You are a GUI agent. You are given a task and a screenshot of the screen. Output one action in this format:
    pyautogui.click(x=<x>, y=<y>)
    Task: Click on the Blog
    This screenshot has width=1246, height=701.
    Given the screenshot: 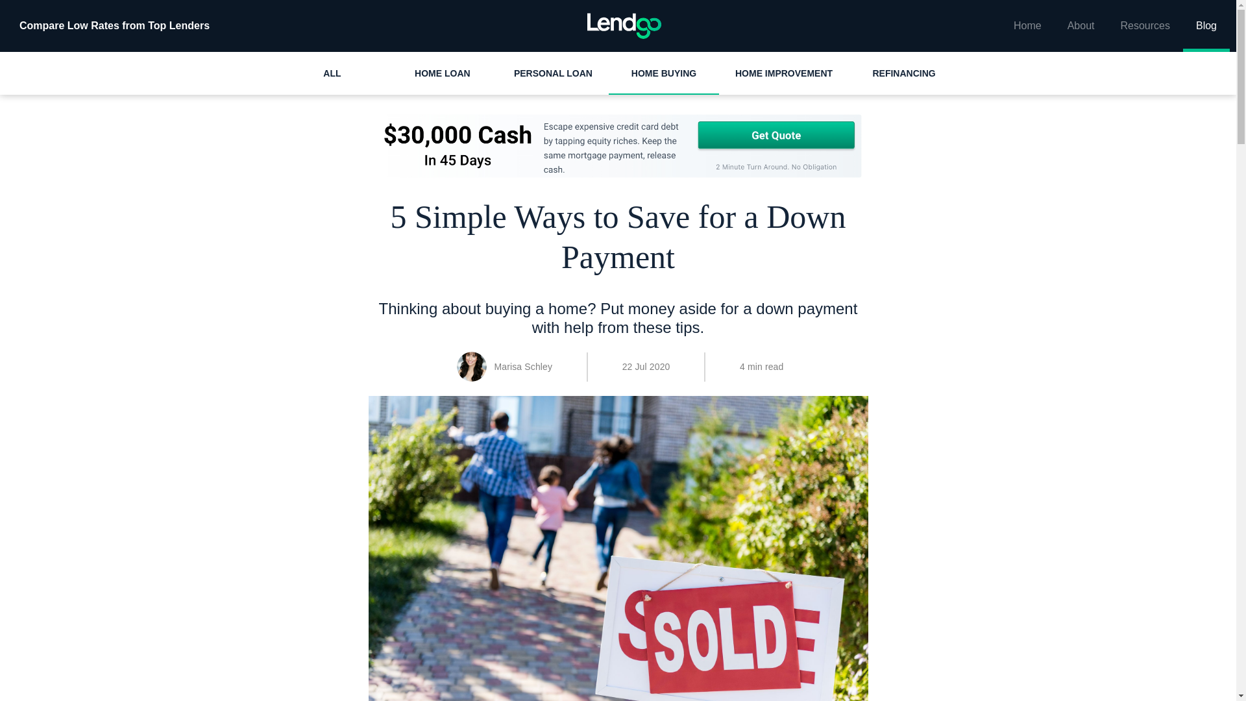 What is the action you would take?
    pyautogui.click(x=1206, y=26)
    